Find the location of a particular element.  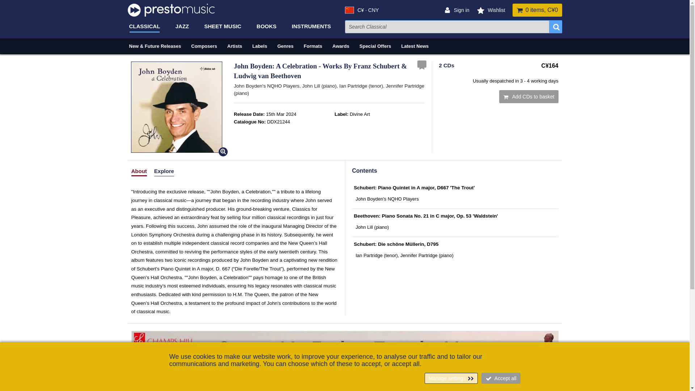

Wishlist is located at coordinates (495, 10).